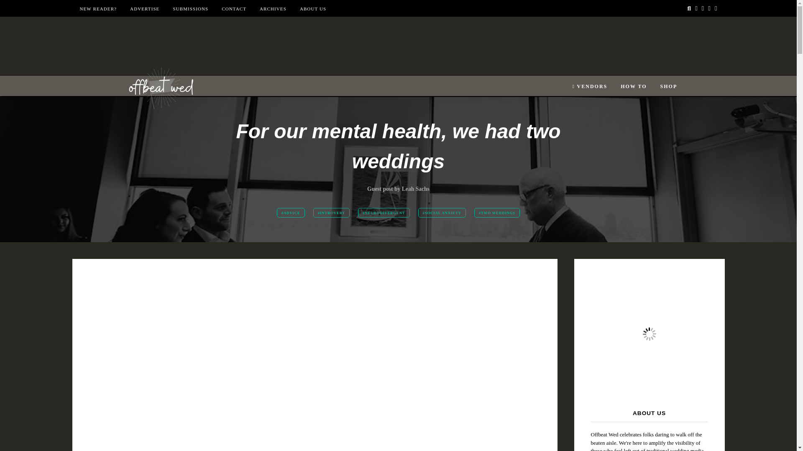 Image resolution: width=803 pixels, height=451 pixels. What do you see at coordinates (633, 86) in the screenshot?
I see `HOW TO` at bounding box center [633, 86].